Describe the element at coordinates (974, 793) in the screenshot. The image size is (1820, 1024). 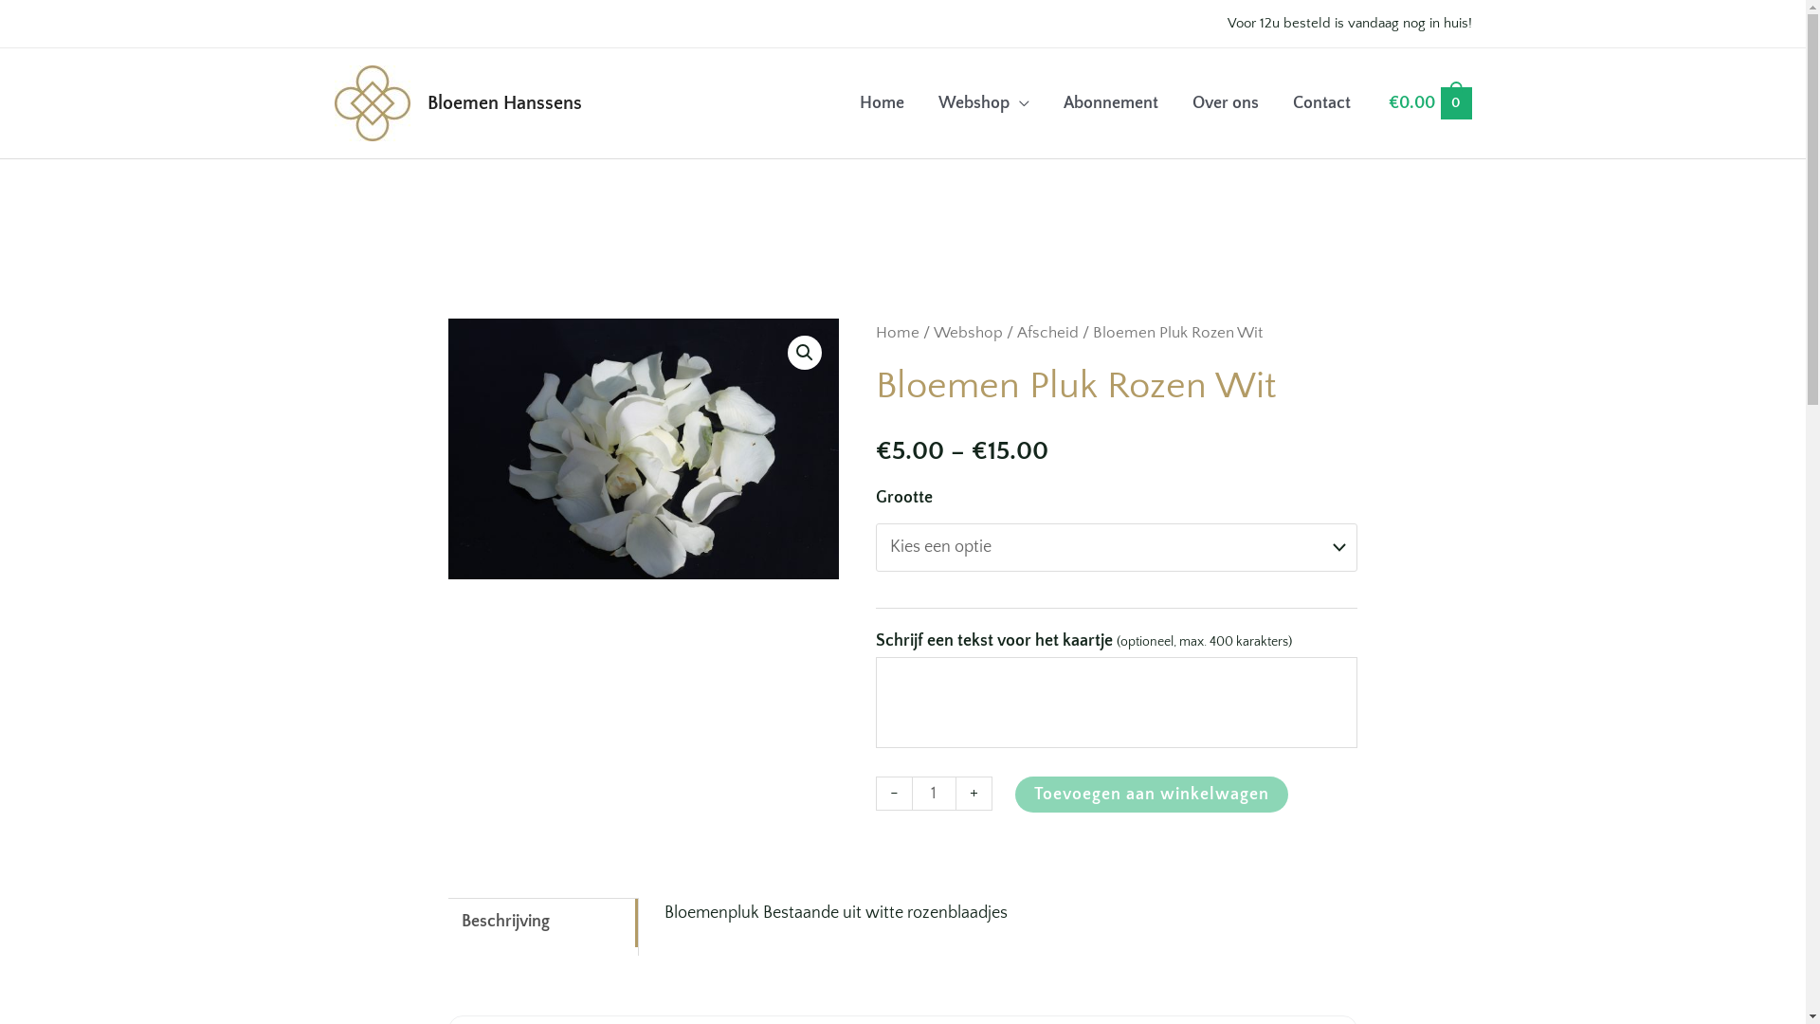
I see `+` at that location.